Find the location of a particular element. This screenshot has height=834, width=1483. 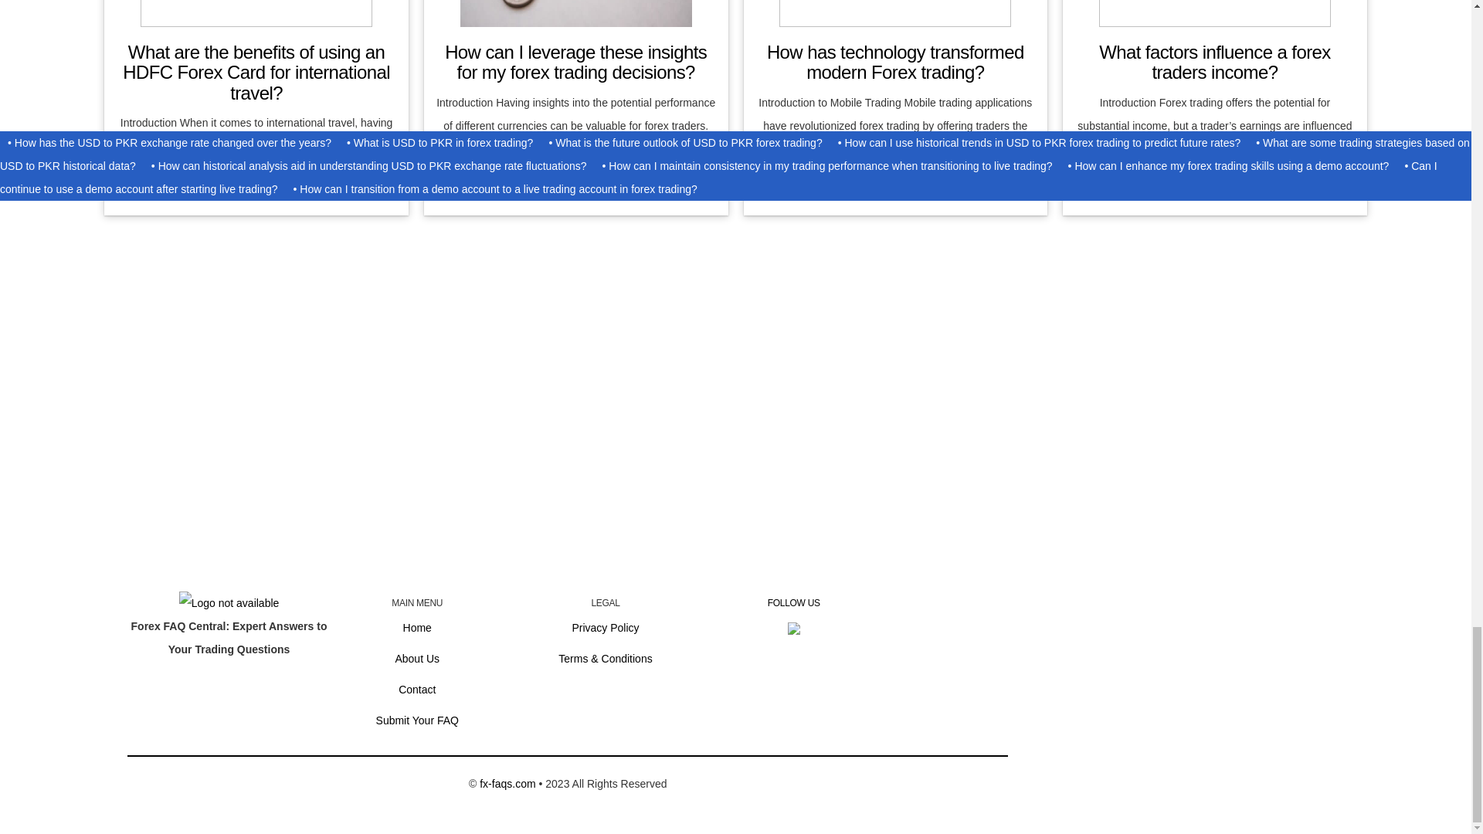

What factors influence a forex traders income? is located at coordinates (1214, 62).